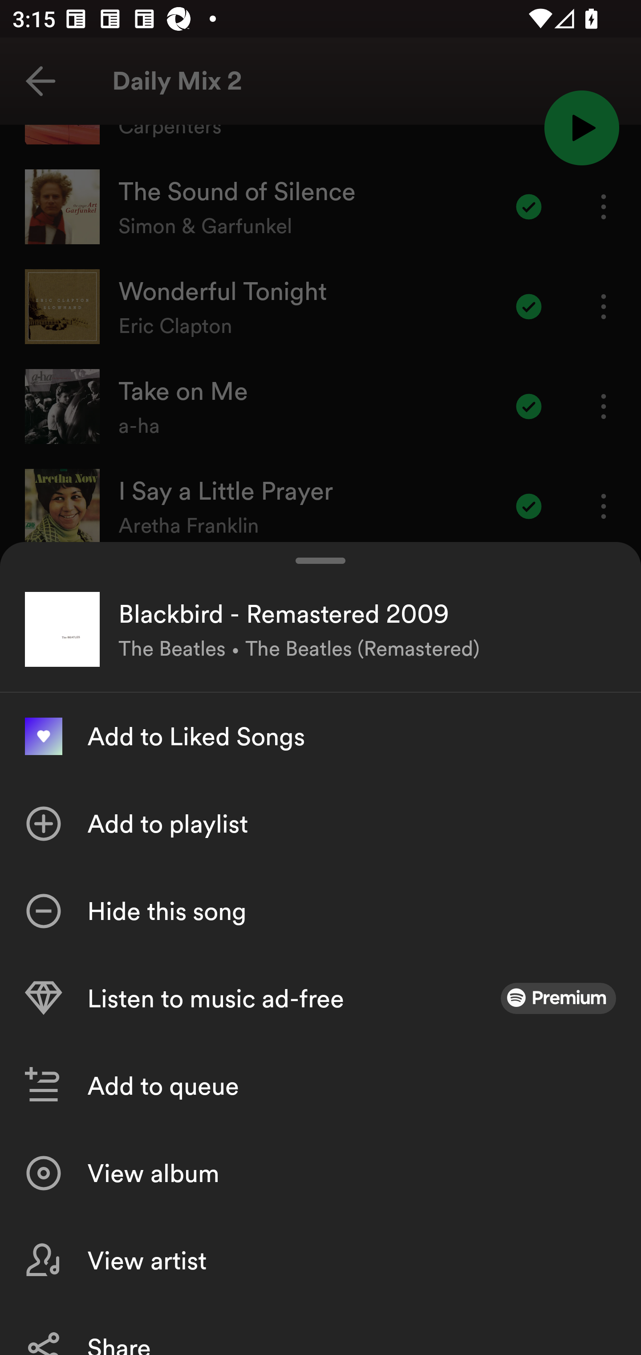 This screenshot has height=1355, width=641. What do you see at coordinates (320, 824) in the screenshot?
I see `Add to playlist` at bounding box center [320, 824].